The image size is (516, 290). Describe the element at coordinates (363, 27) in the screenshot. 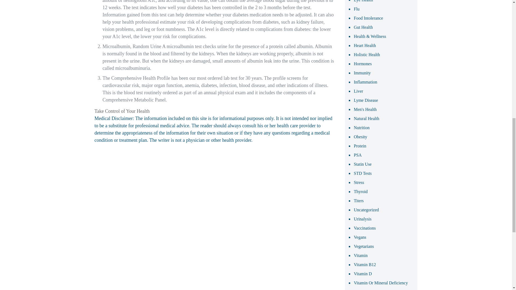

I see `Gut Health` at that location.